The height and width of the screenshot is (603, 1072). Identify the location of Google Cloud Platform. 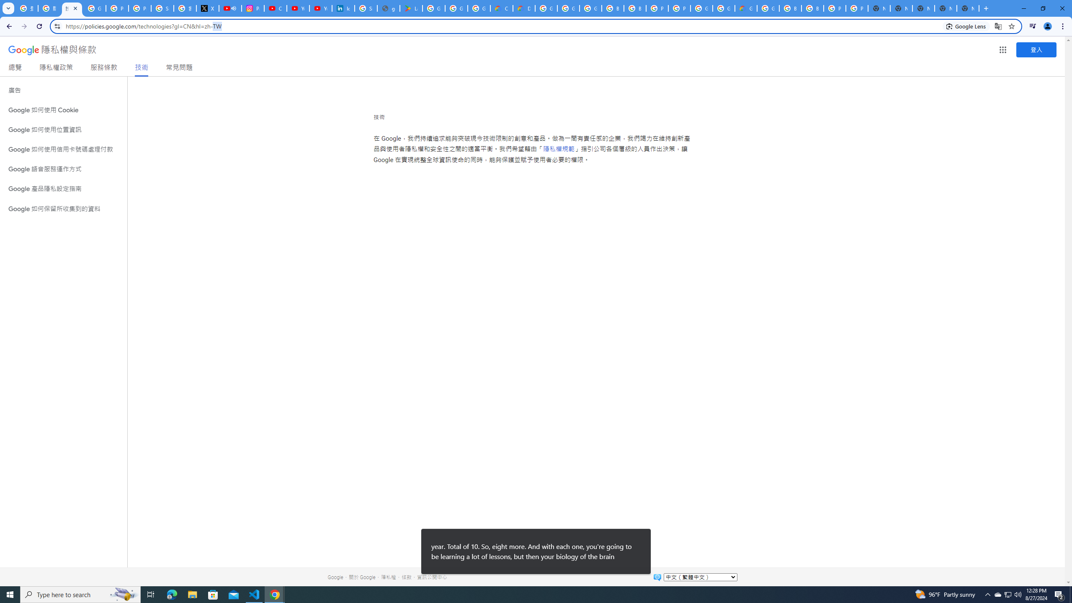
(768, 8).